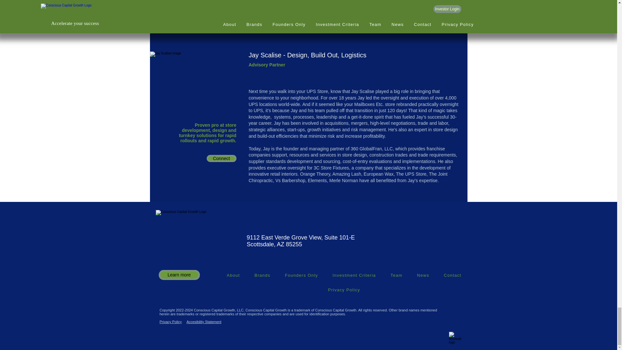  What do you see at coordinates (221, 158) in the screenshot?
I see `Connect` at bounding box center [221, 158].